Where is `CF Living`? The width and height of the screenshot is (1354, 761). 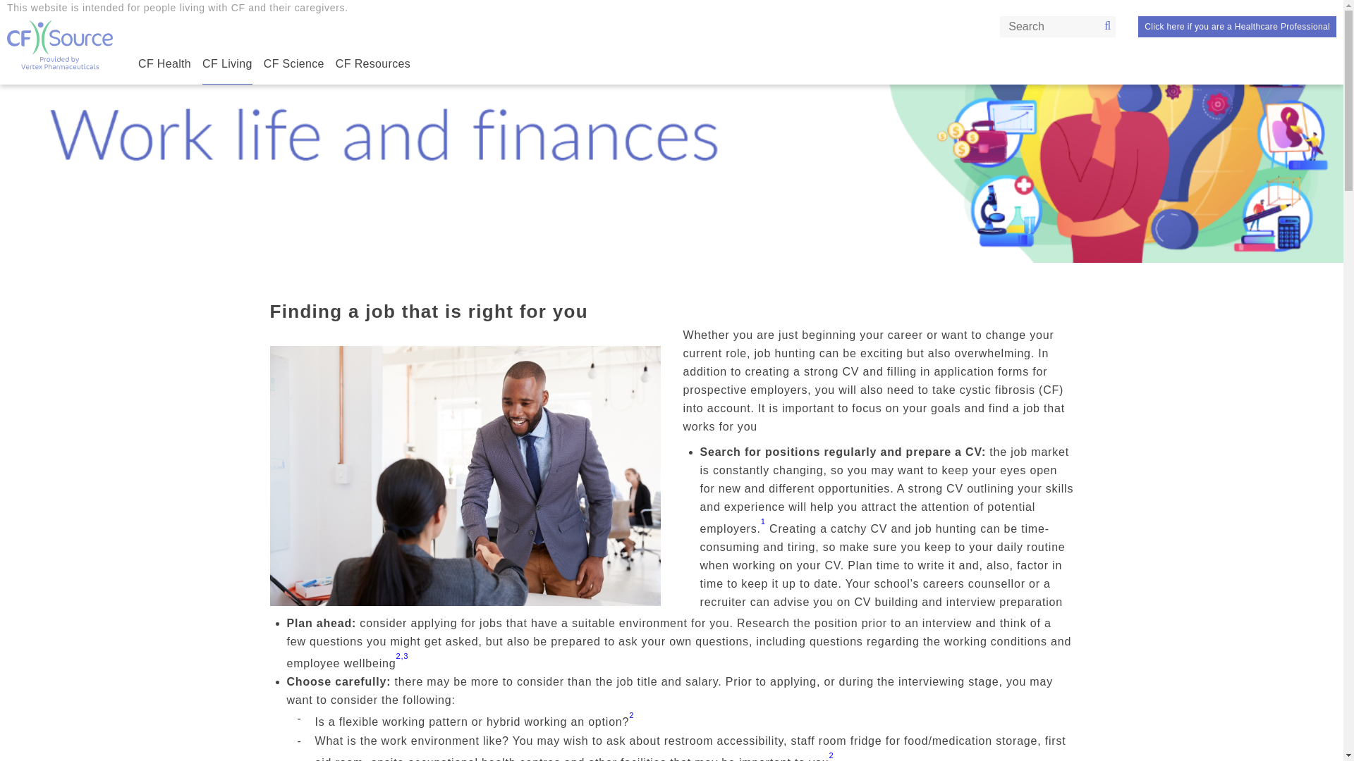
CF Living is located at coordinates (227, 63).